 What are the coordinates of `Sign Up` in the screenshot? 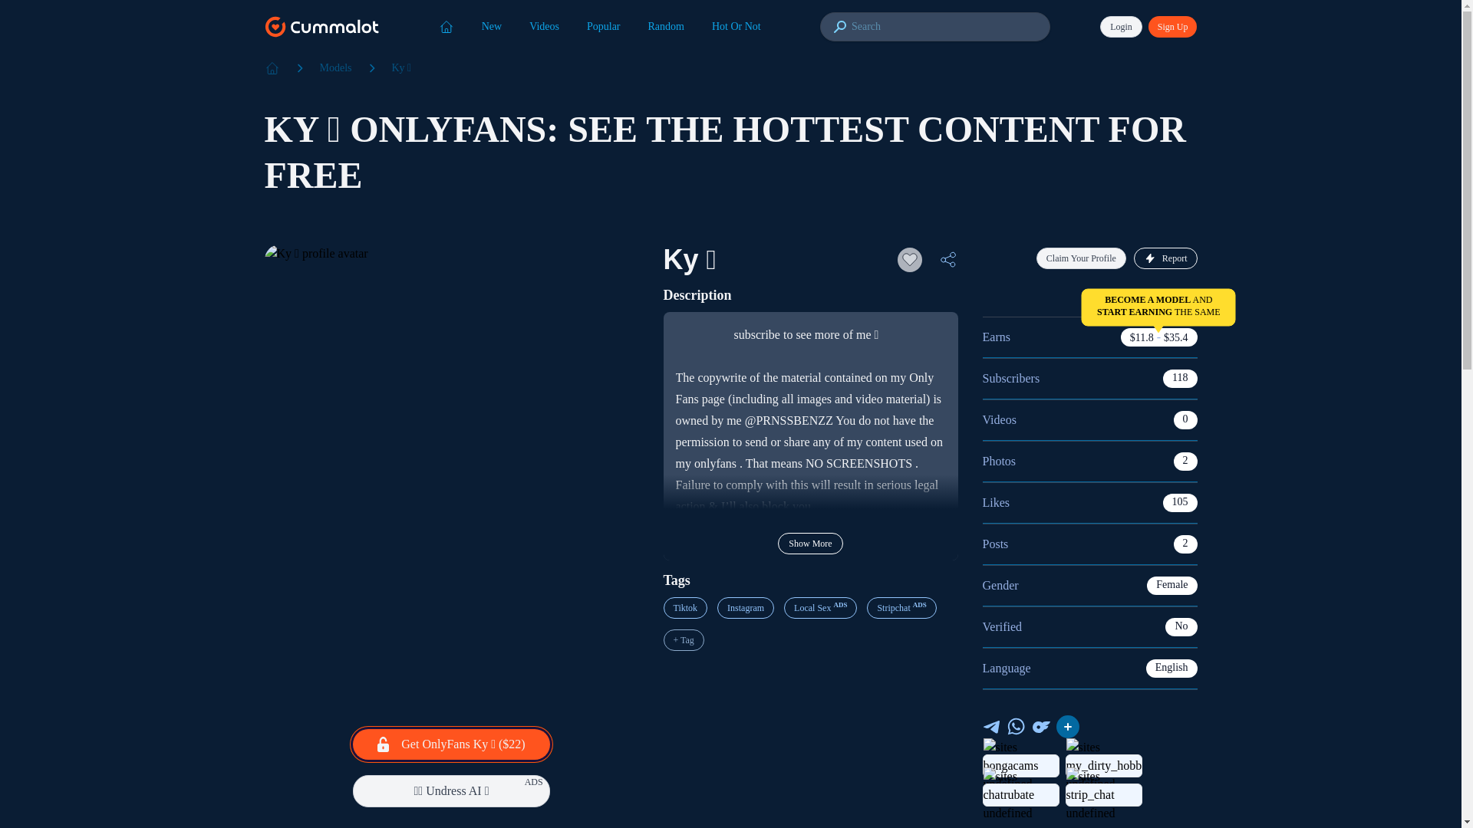 It's located at (1172, 26).